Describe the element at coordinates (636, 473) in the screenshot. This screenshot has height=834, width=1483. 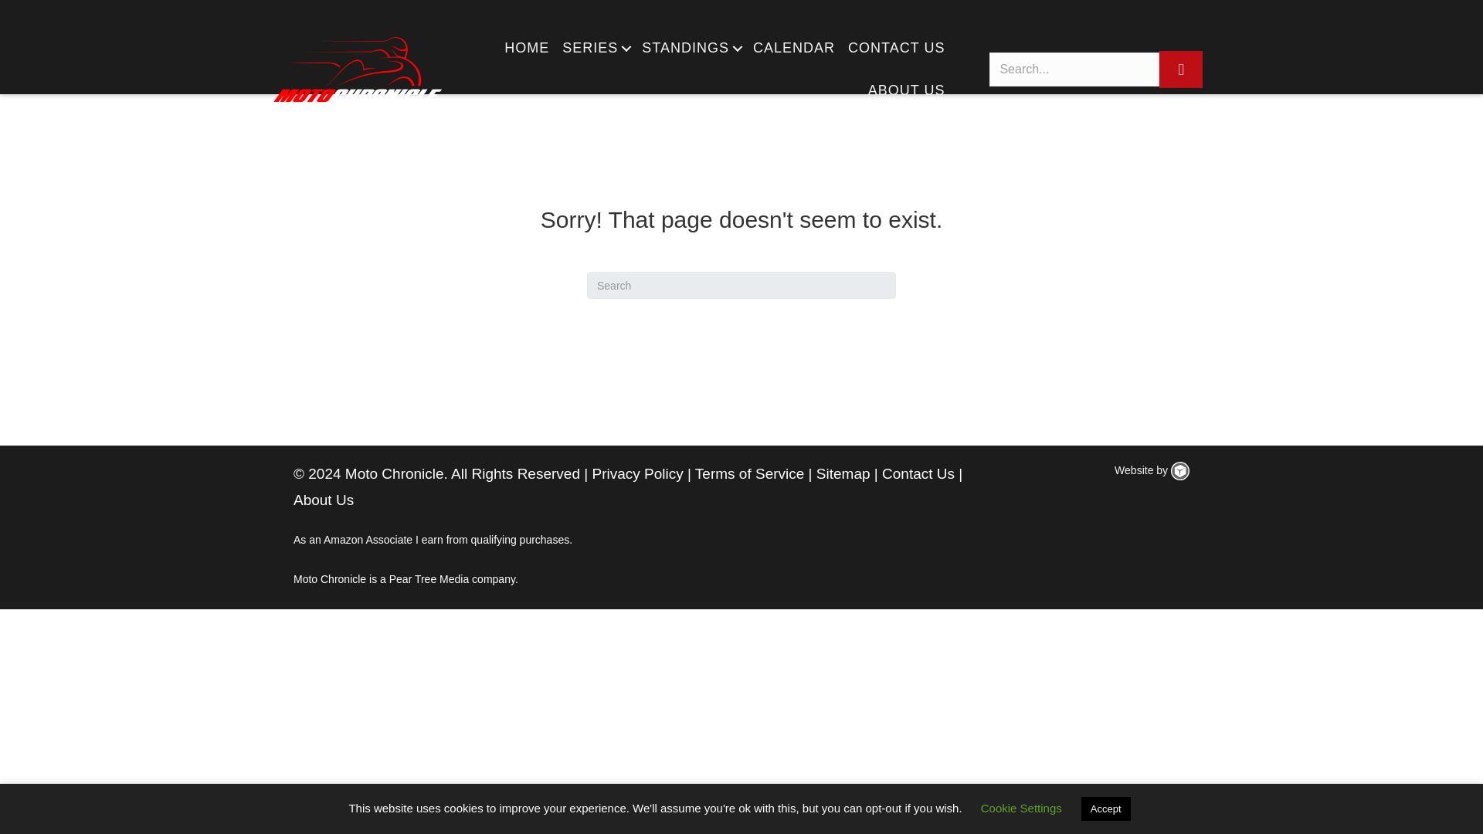
I see `Privacy Policy` at that location.